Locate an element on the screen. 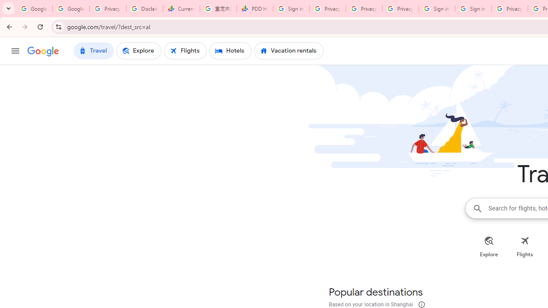 The width and height of the screenshot is (548, 308). Explore is located at coordinates (489, 246).